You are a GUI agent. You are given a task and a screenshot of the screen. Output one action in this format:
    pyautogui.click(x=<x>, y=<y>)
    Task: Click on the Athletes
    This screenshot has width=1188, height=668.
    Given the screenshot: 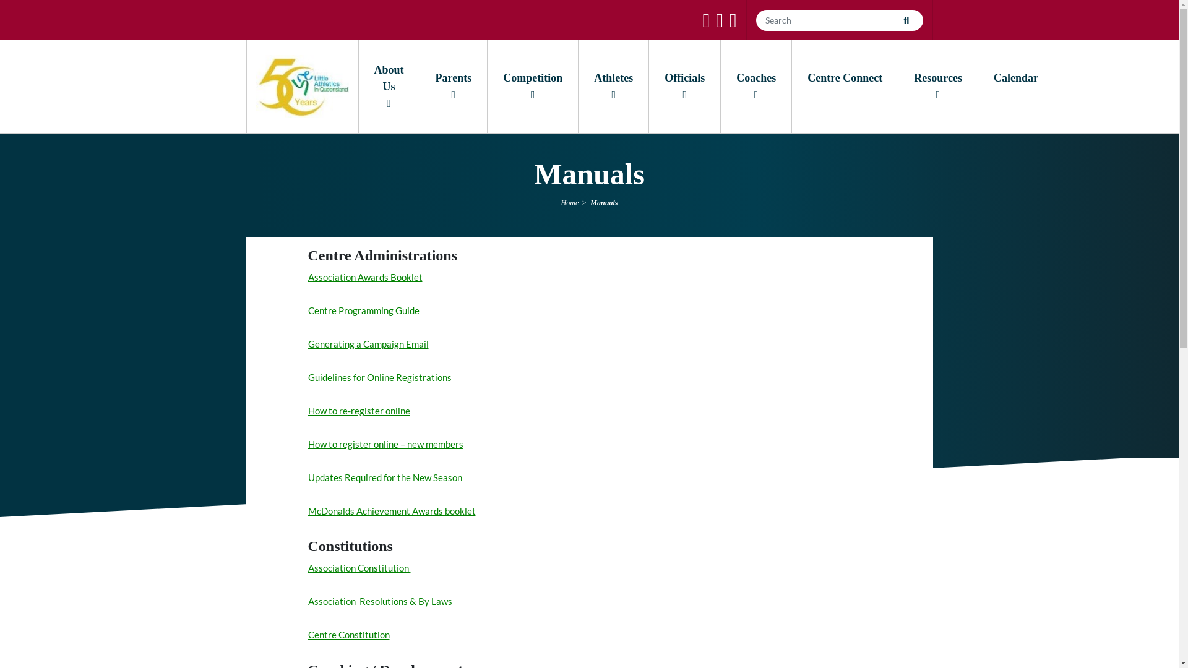 What is the action you would take?
    pyautogui.click(x=614, y=87)
    